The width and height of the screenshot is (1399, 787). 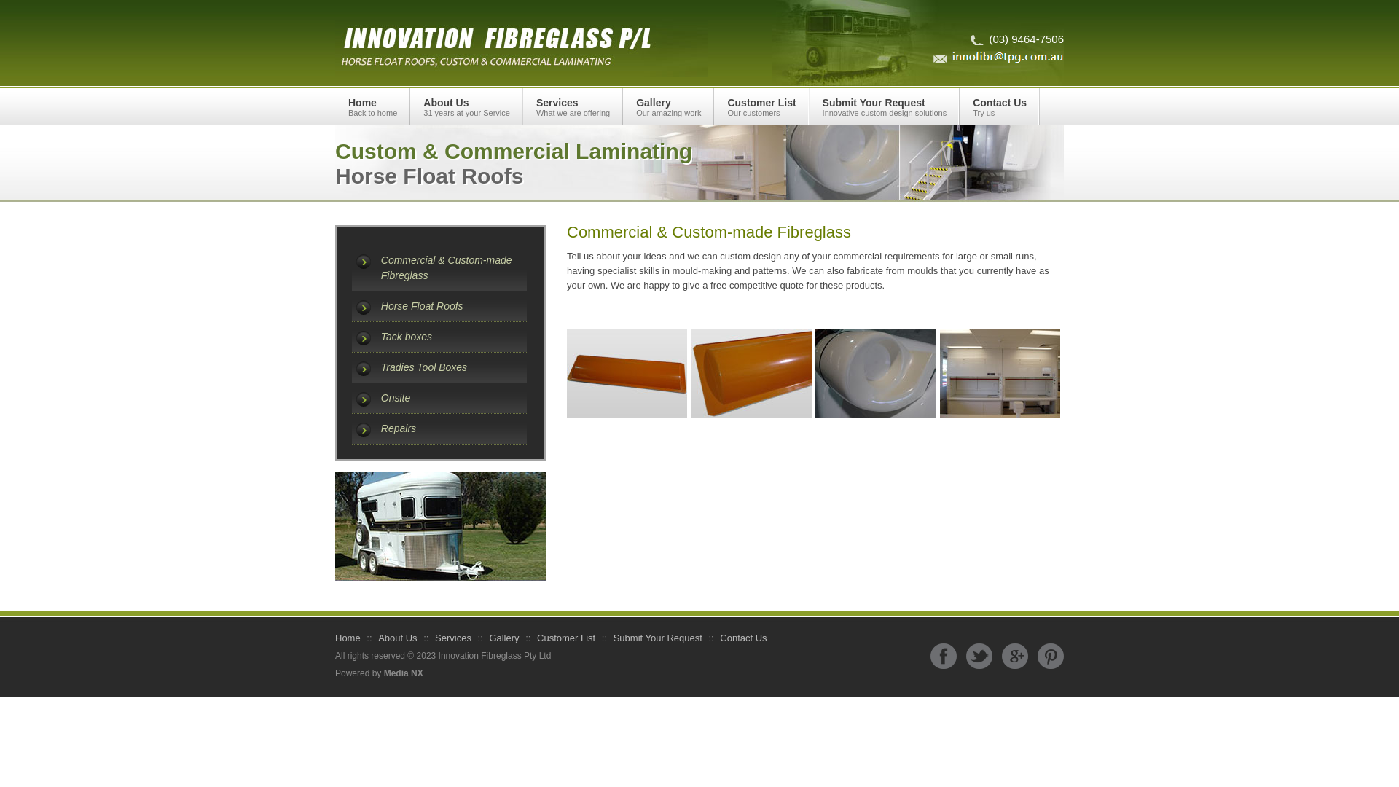 What do you see at coordinates (876, 373) in the screenshot?
I see `Customised fibreglass ` at bounding box center [876, 373].